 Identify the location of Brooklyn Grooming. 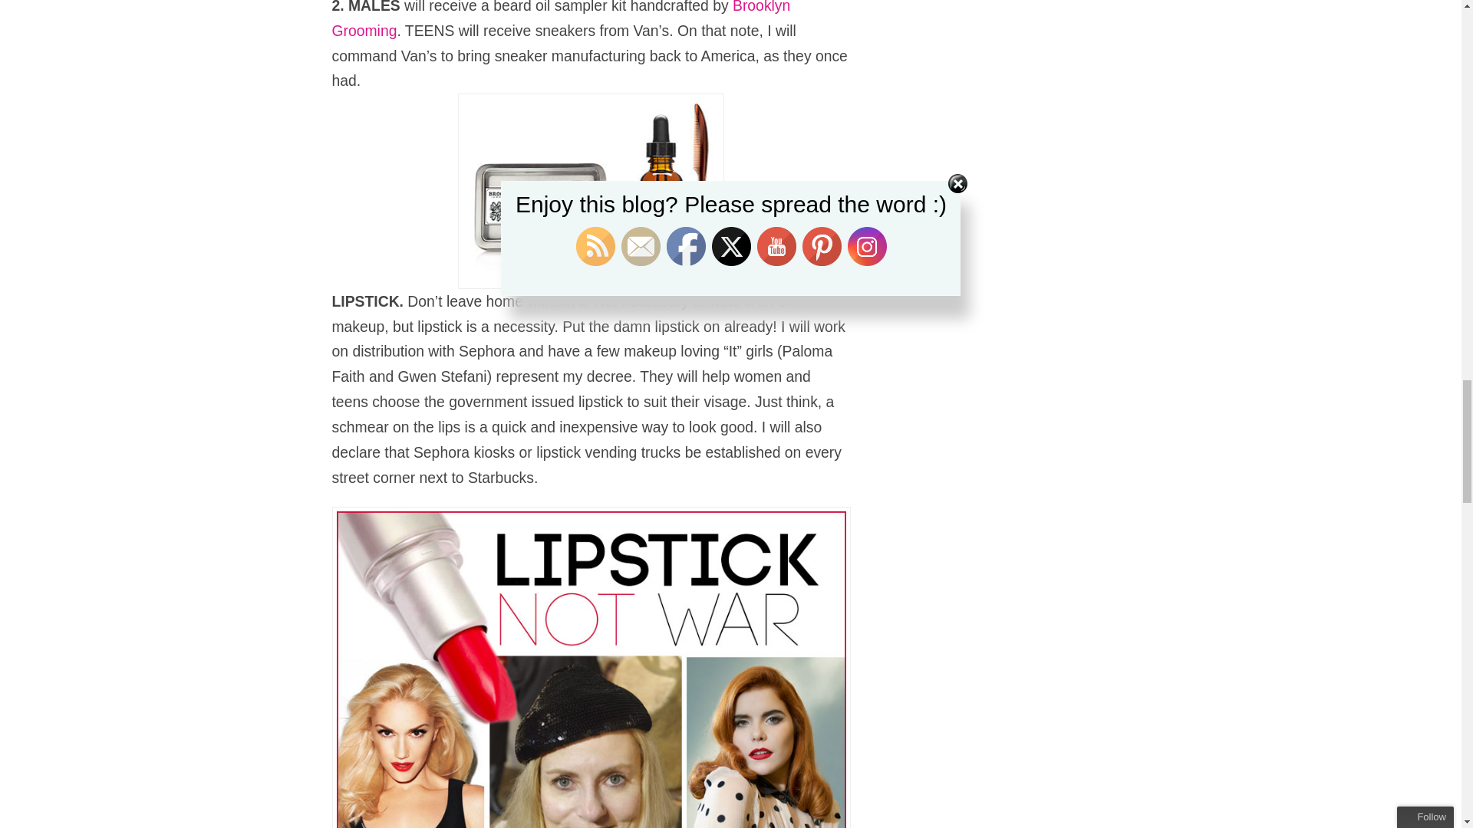
(560, 19).